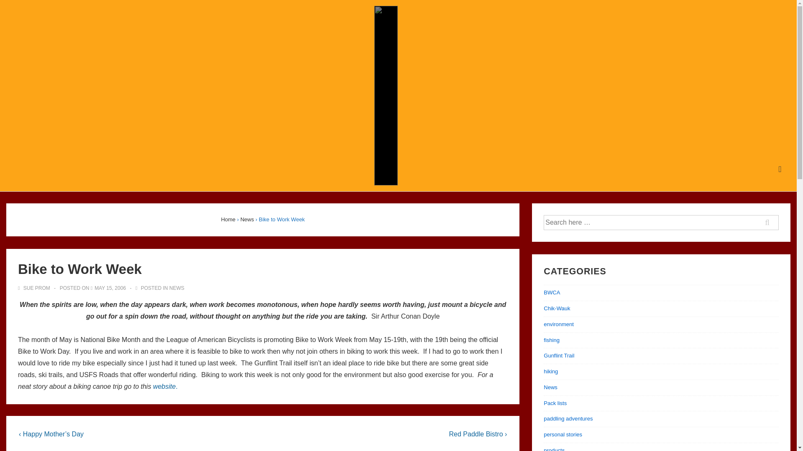 Image resolution: width=803 pixels, height=451 pixels. Describe the element at coordinates (34, 288) in the screenshot. I see `SUE PROM` at that location.